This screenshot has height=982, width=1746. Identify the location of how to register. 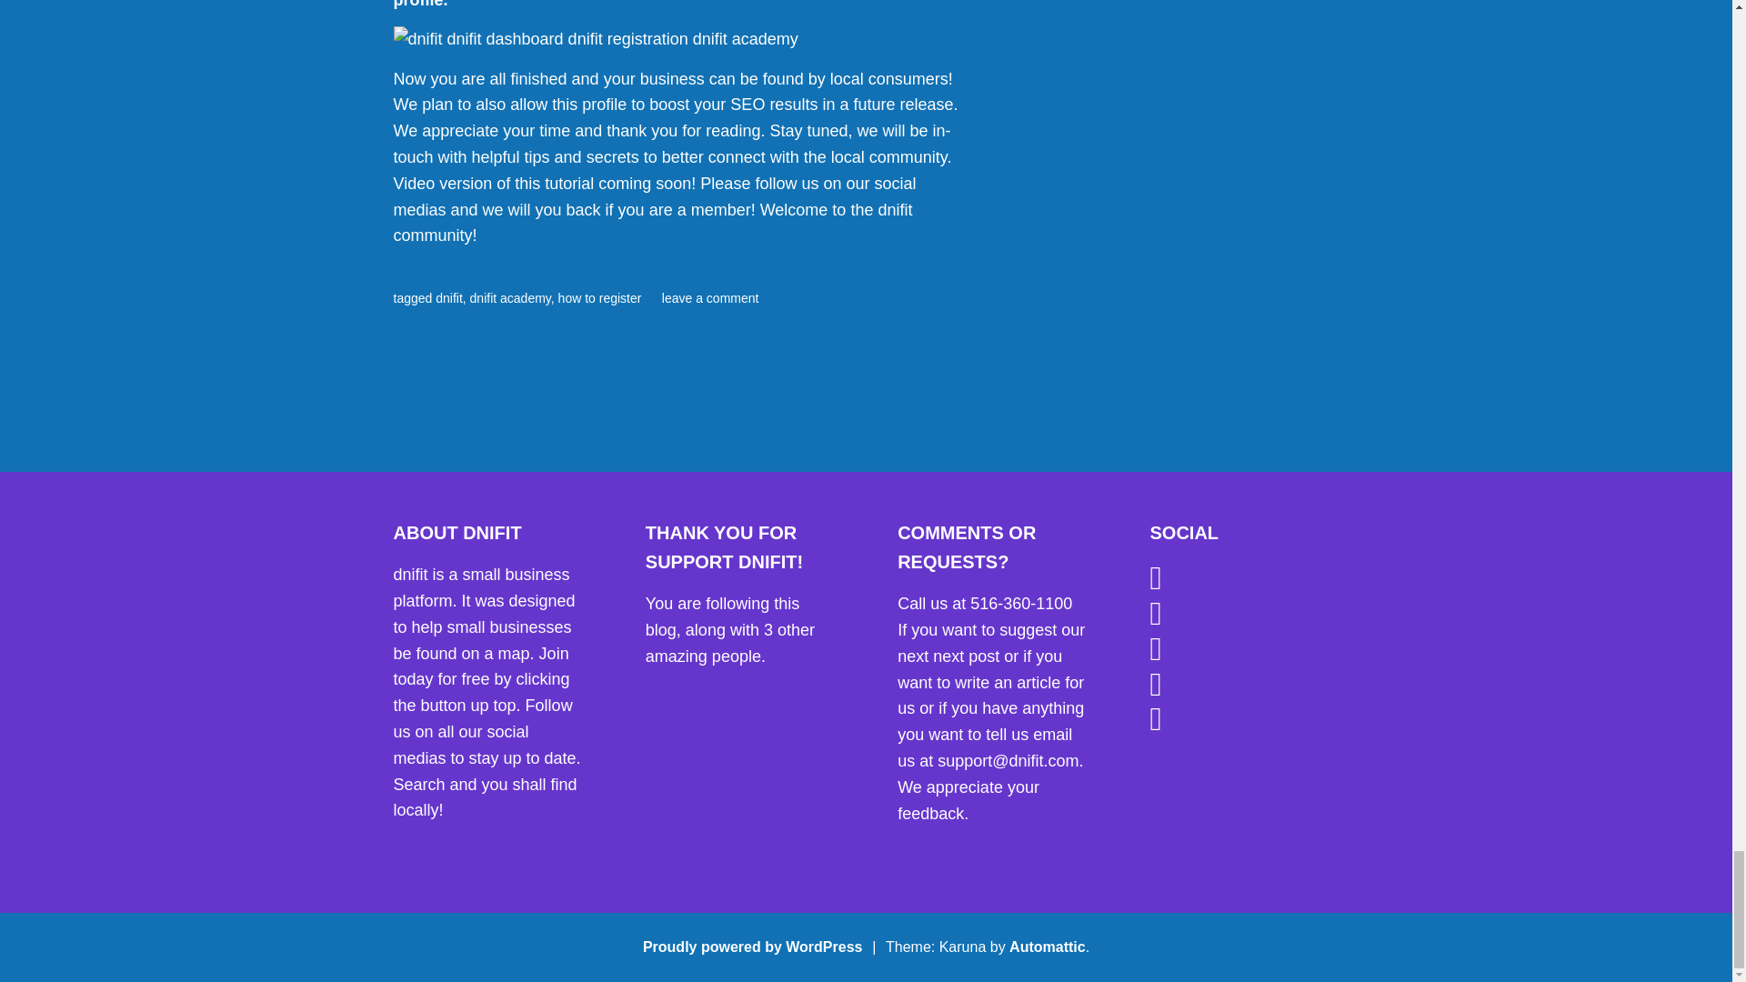
(600, 297).